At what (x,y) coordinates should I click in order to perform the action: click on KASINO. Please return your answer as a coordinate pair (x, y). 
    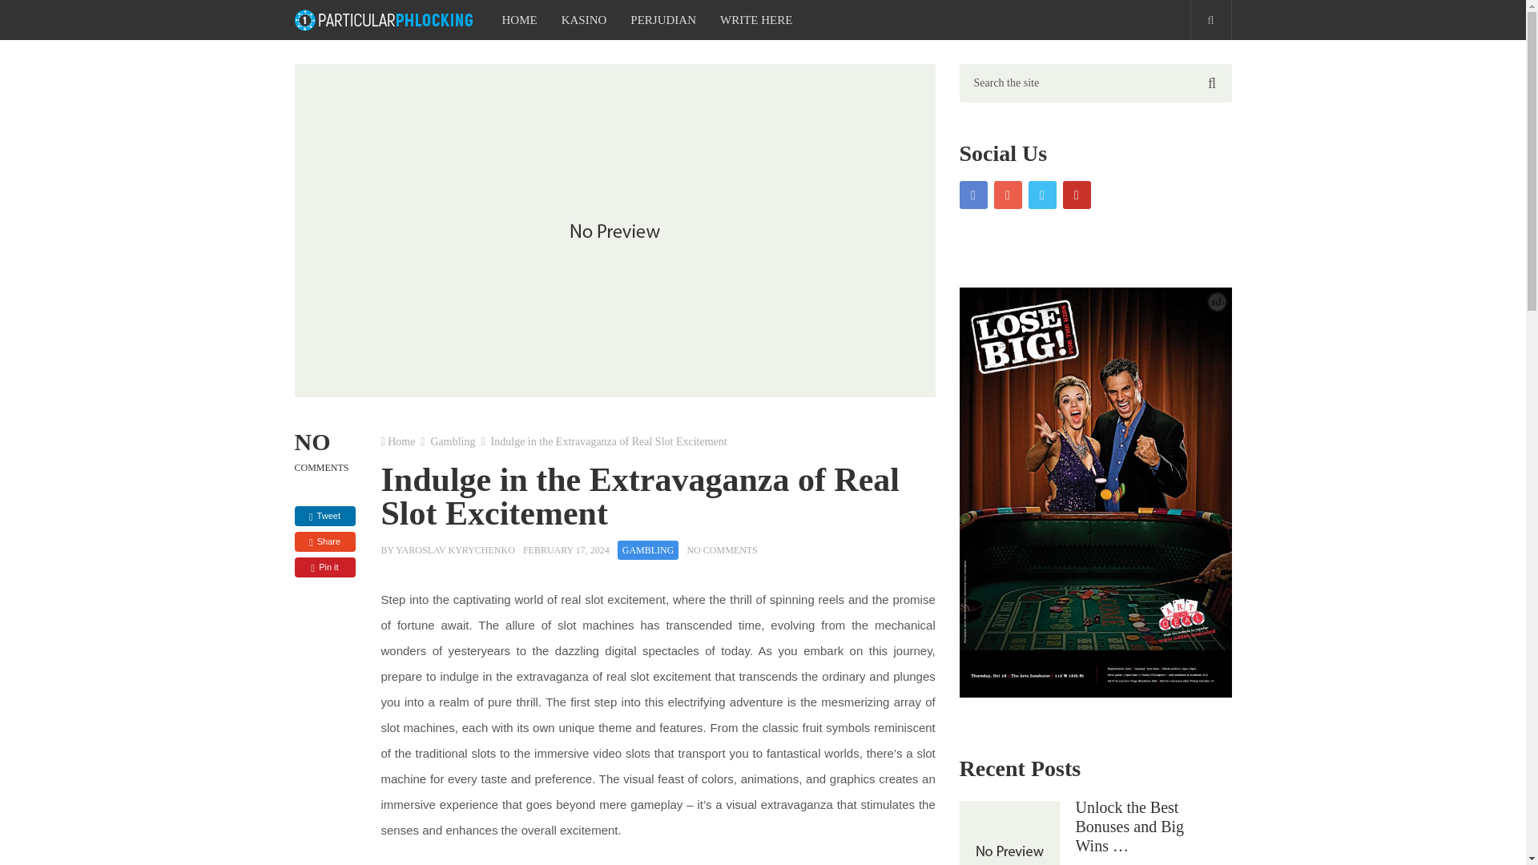
    Looking at the image, I should click on (584, 19).